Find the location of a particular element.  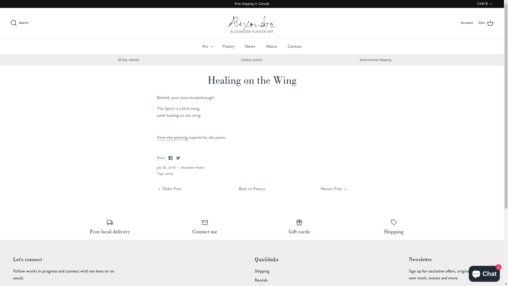

Poetry is located at coordinates (229, 46).